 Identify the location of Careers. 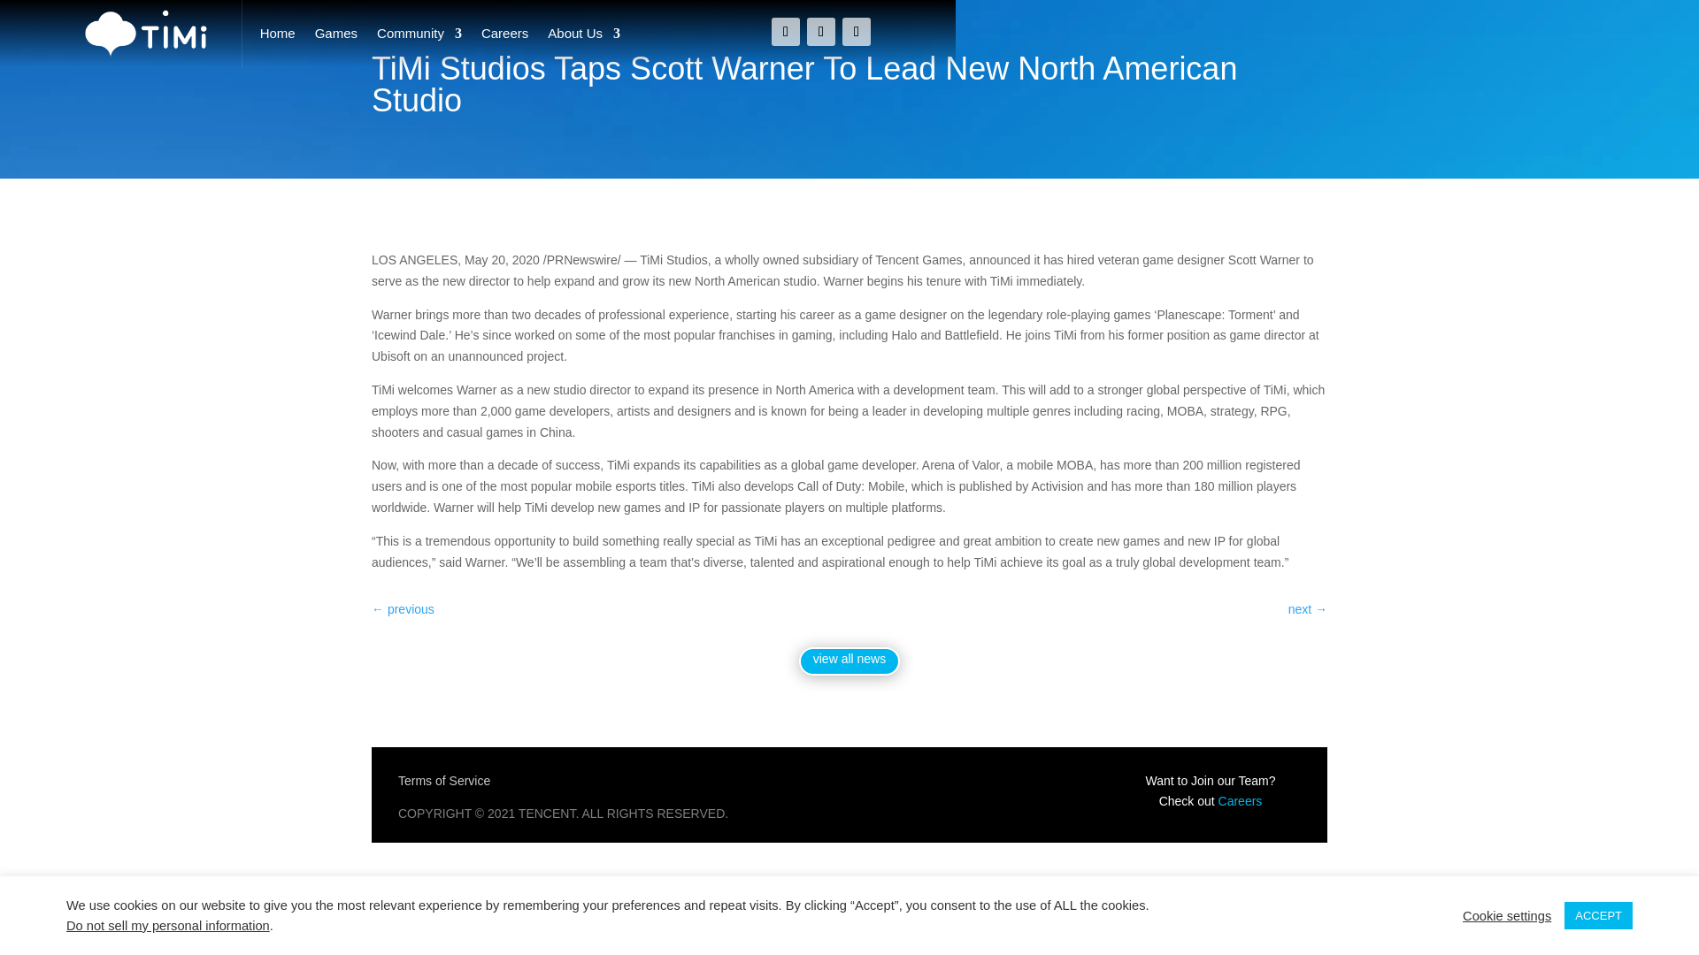
(1240, 800).